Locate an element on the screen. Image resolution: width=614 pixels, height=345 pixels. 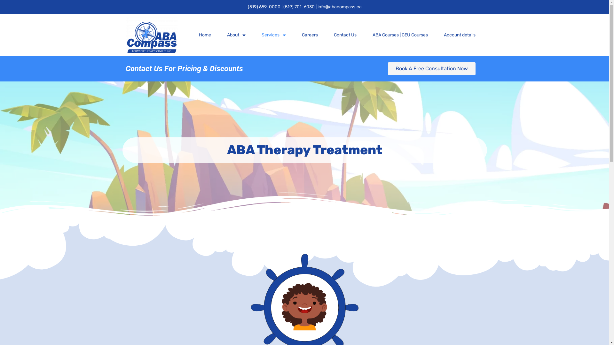
ABA Logo Final_Main is located at coordinates (152, 35).